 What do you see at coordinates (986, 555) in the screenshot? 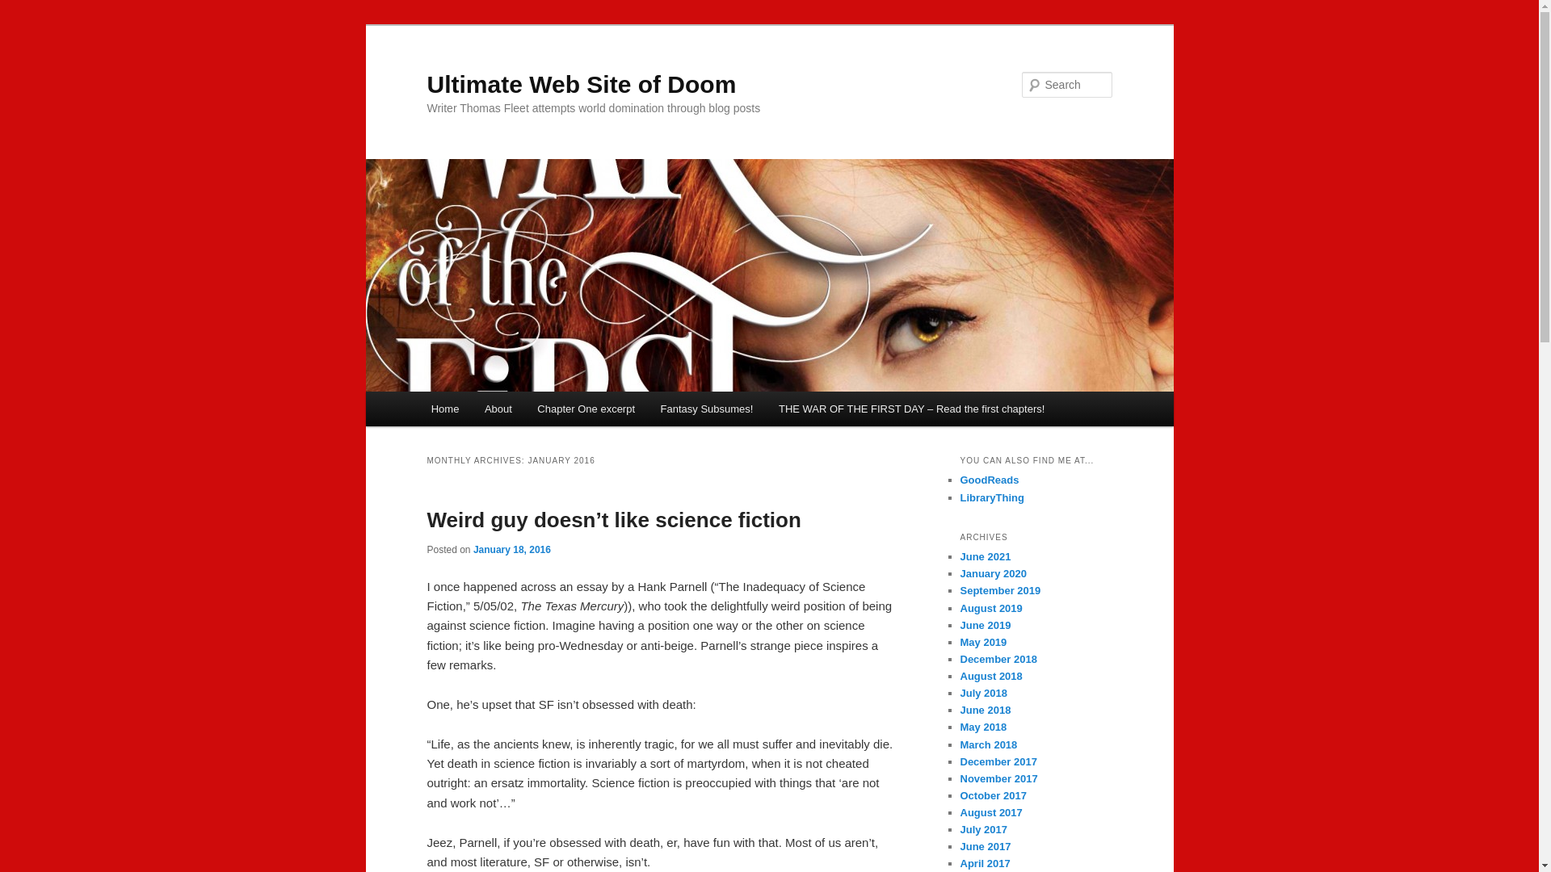
I see `June 2021` at bounding box center [986, 555].